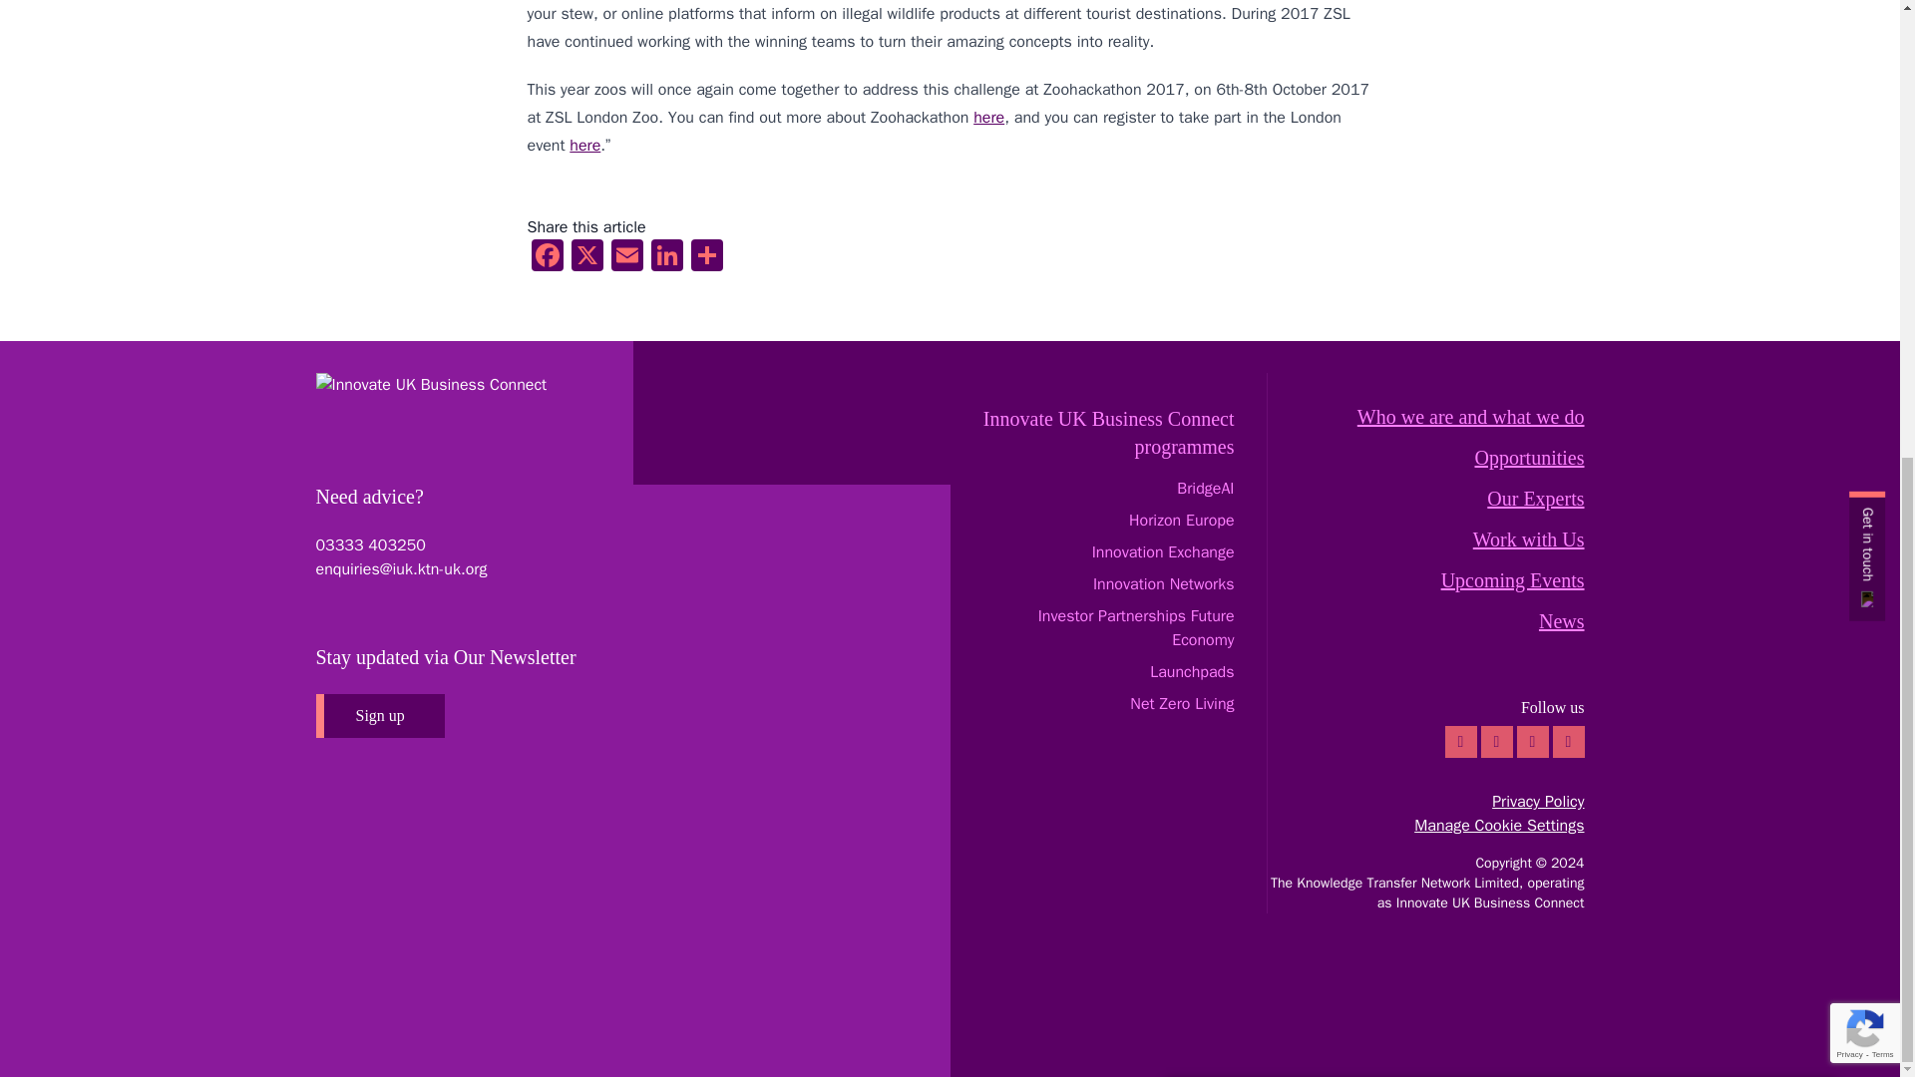  What do you see at coordinates (1501, 712) in the screenshot?
I see `Sign Up` at bounding box center [1501, 712].